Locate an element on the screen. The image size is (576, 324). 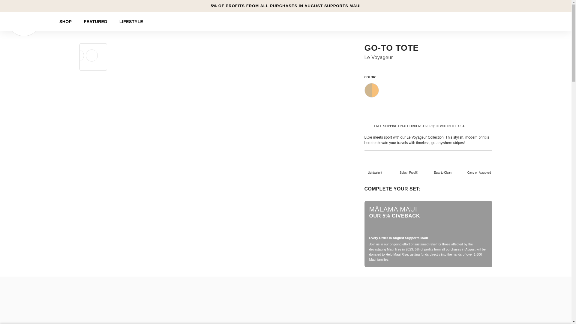
FEATURED is located at coordinates (95, 21).